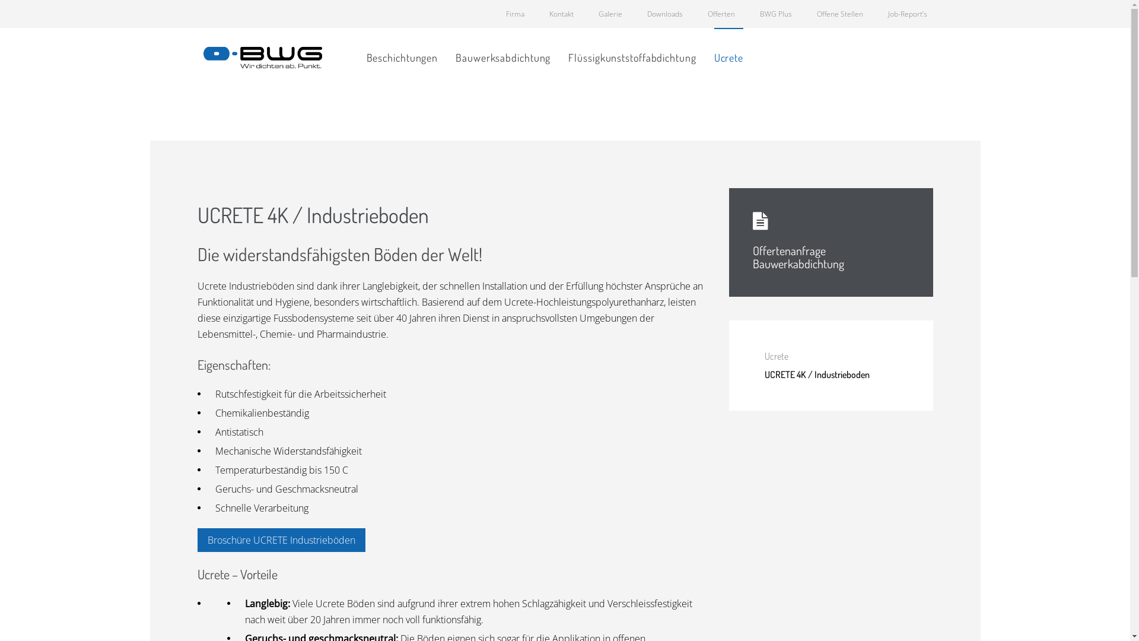 The image size is (1139, 641). Describe the element at coordinates (610, 14) in the screenshot. I see `Galerie` at that location.